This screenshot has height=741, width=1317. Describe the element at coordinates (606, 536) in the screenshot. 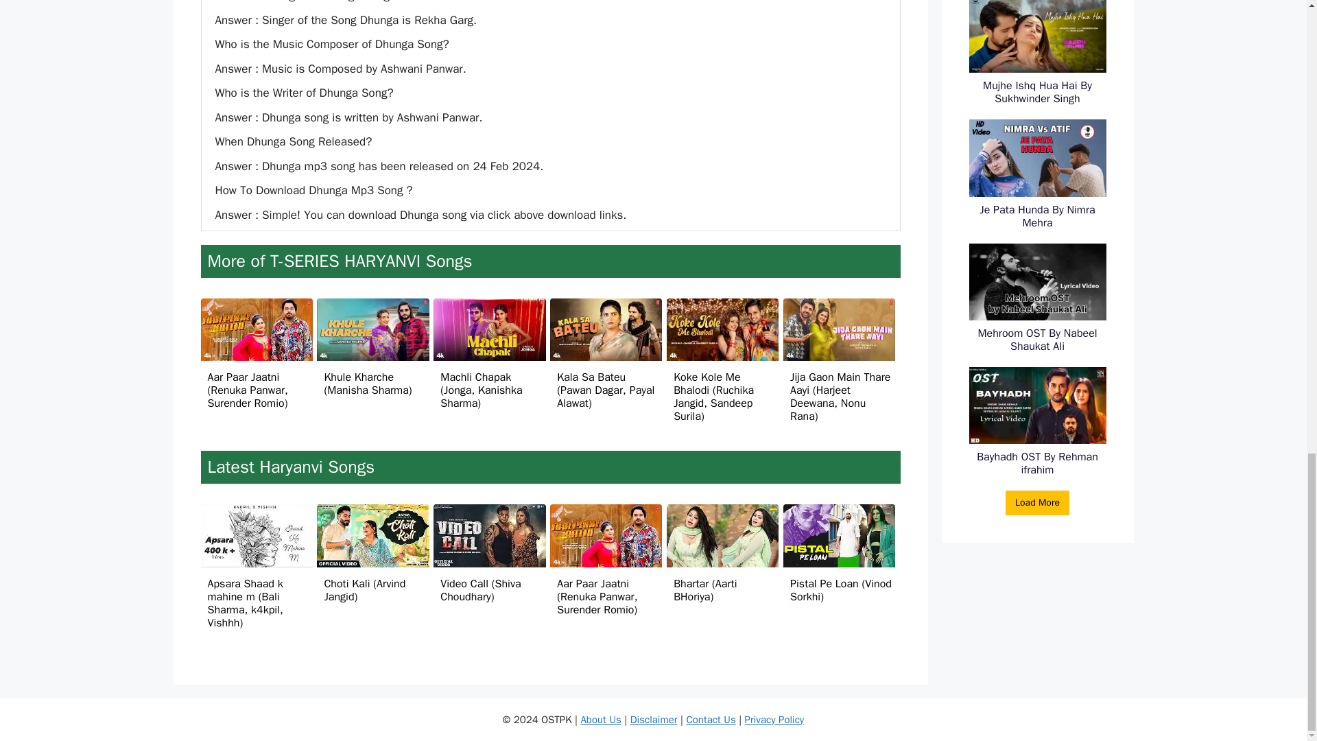

I see `Aar Paar Jaatni` at that location.